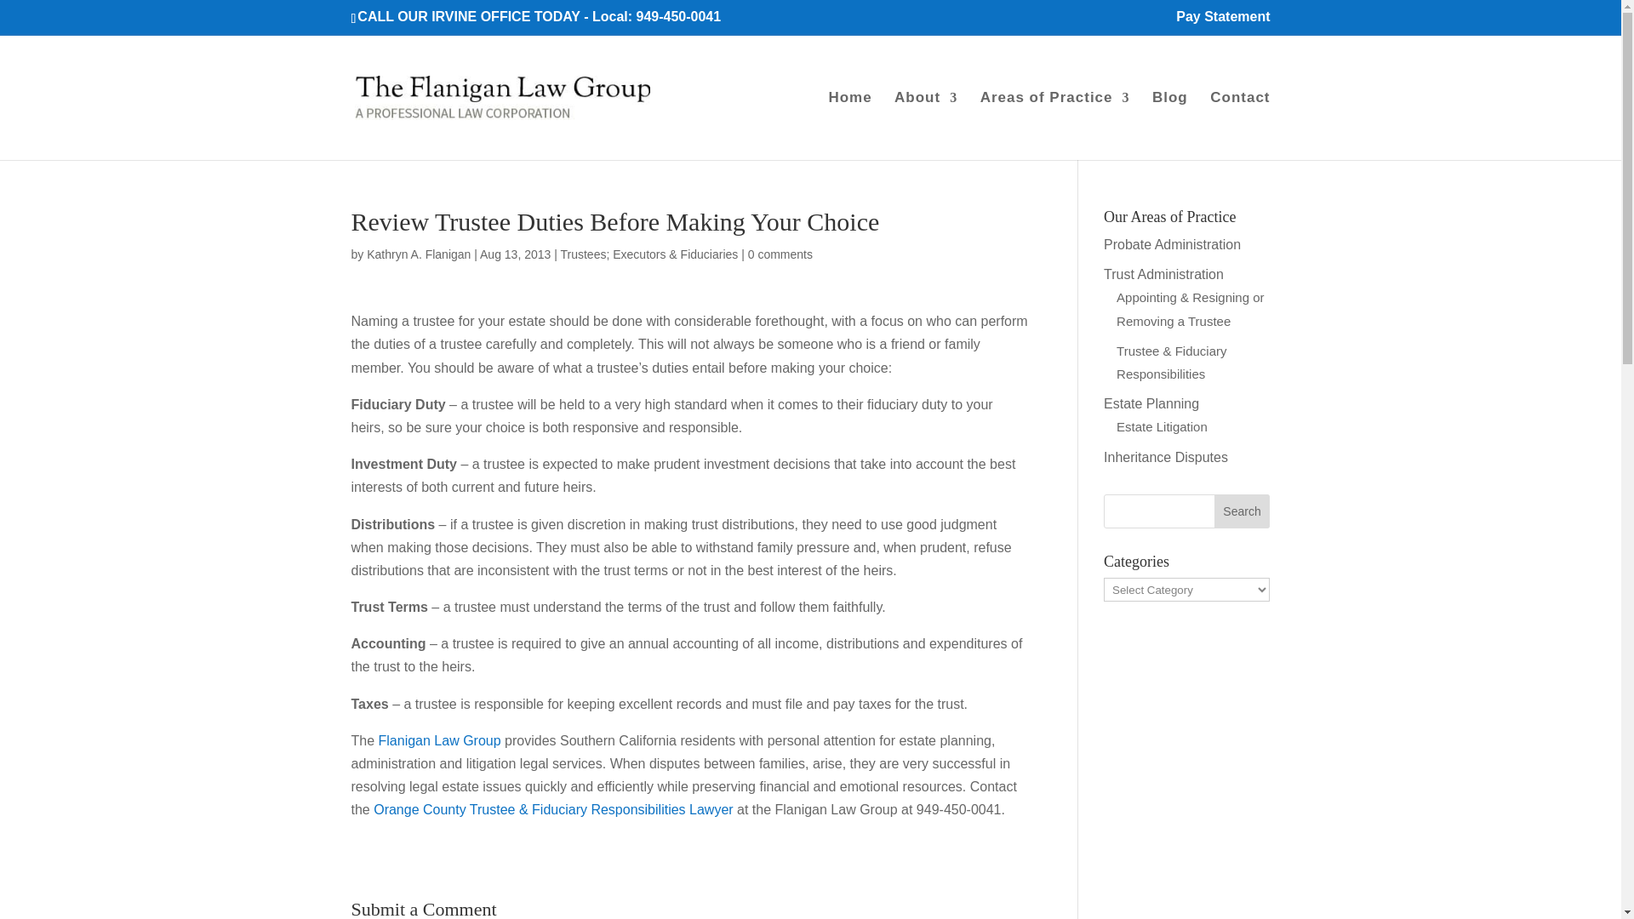  What do you see at coordinates (440, 740) in the screenshot?
I see `Flanigan Law Group` at bounding box center [440, 740].